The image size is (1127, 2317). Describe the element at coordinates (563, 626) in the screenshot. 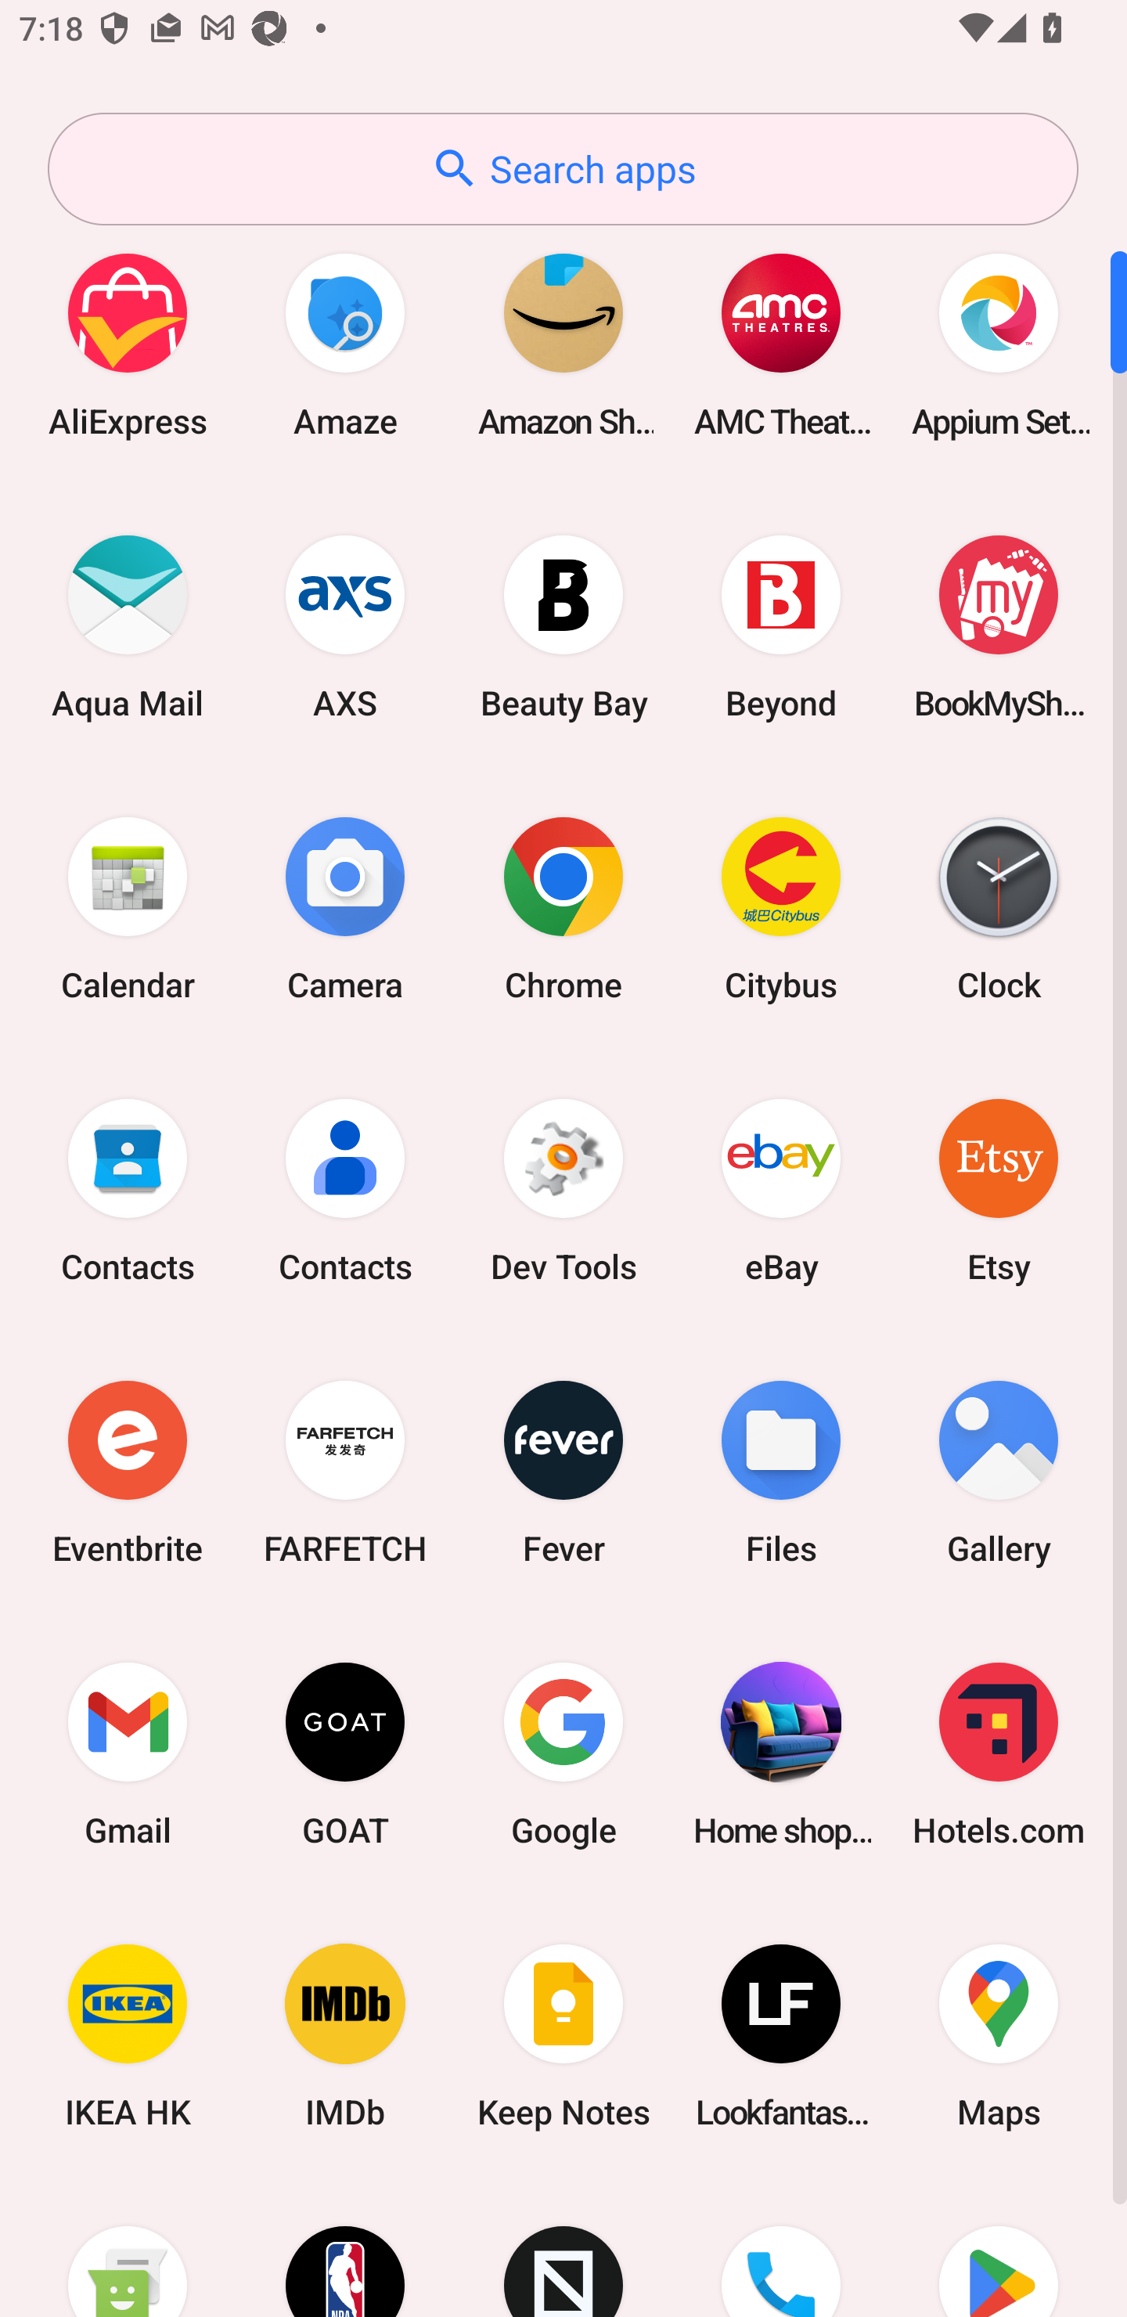

I see `Beauty Bay` at that location.